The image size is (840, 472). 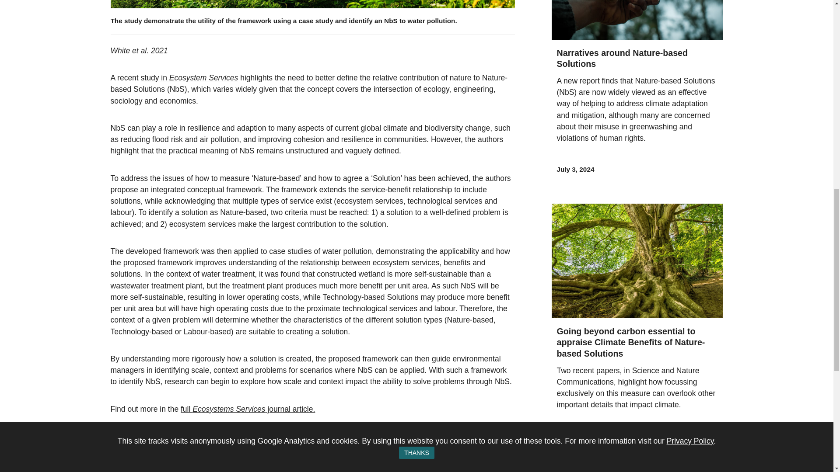 What do you see at coordinates (137, 469) in the screenshot?
I see `Post to Linked In` at bounding box center [137, 469].